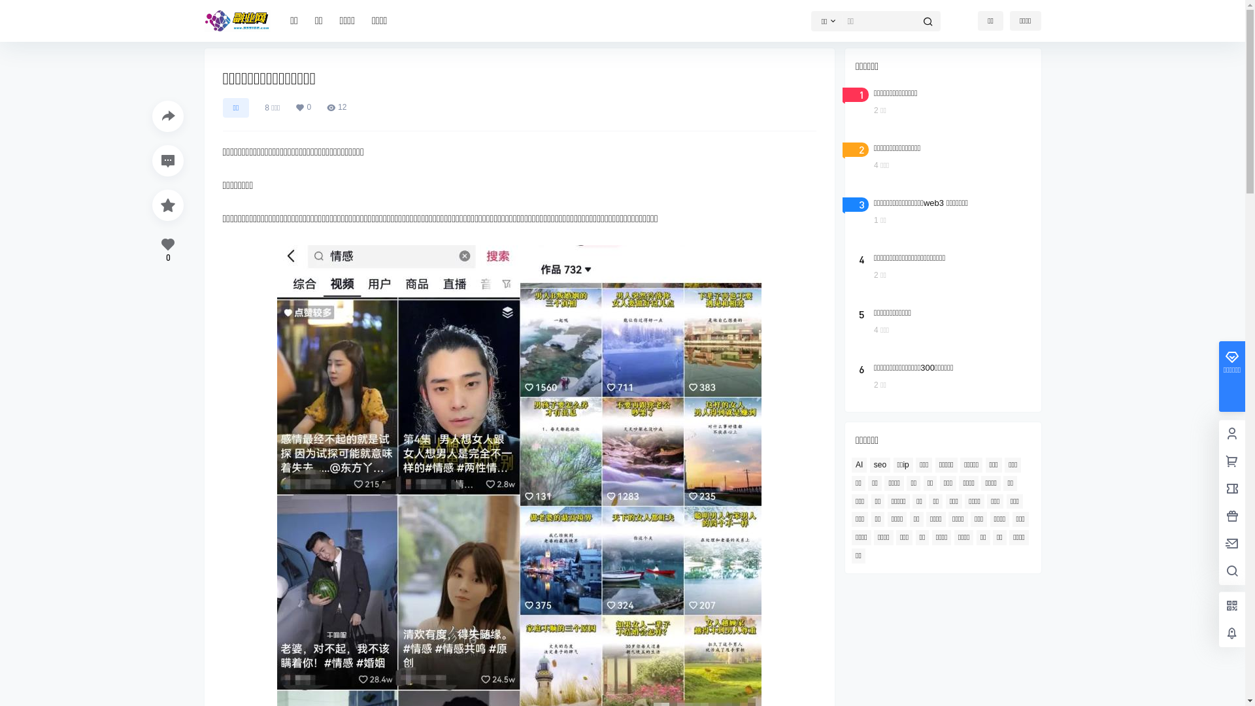 This screenshot has height=706, width=1255. I want to click on AI, so click(859, 465).